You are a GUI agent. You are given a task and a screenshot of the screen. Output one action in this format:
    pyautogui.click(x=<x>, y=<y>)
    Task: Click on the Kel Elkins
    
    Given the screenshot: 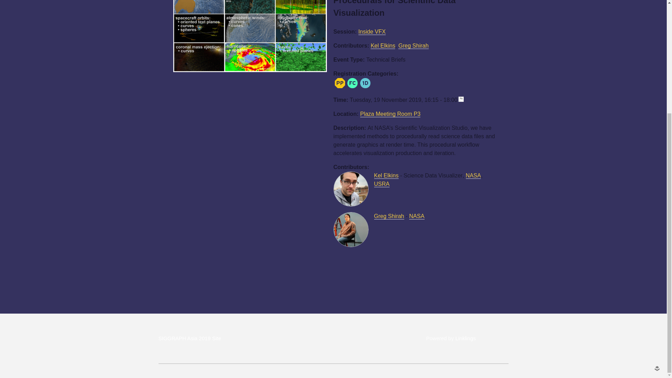 What is the action you would take?
    pyautogui.click(x=383, y=46)
    